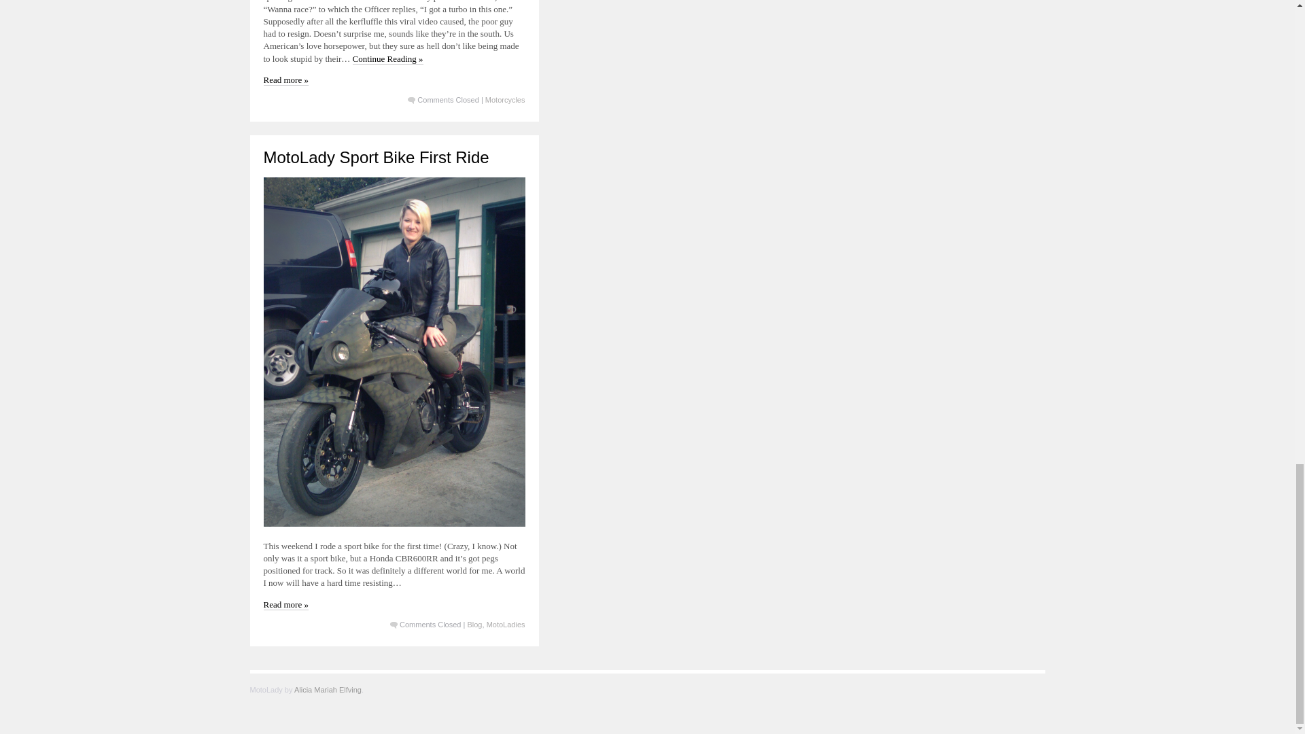  Describe the element at coordinates (474, 624) in the screenshot. I see `Blog` at that location.